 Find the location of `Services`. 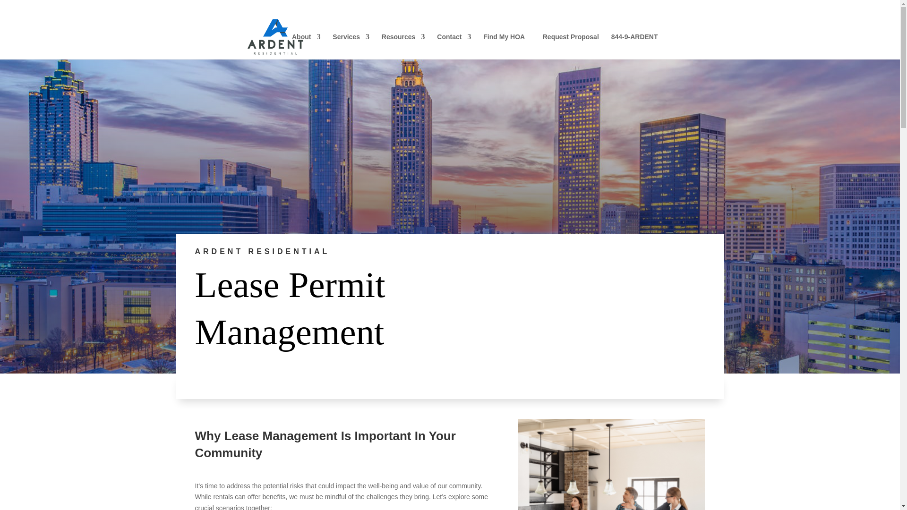

Services is located at coordinates (351, 46).